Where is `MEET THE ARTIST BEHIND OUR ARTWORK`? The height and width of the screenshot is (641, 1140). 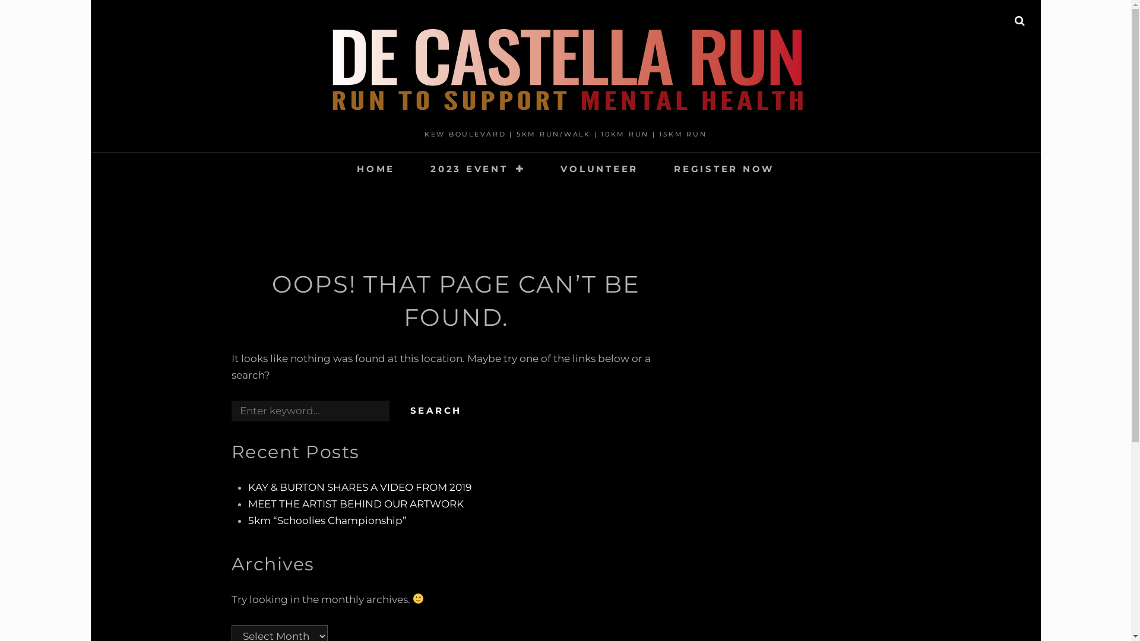 MEET THE ARTIST BEHIND OUR ARTWORK is located at coordinates (356, 504).